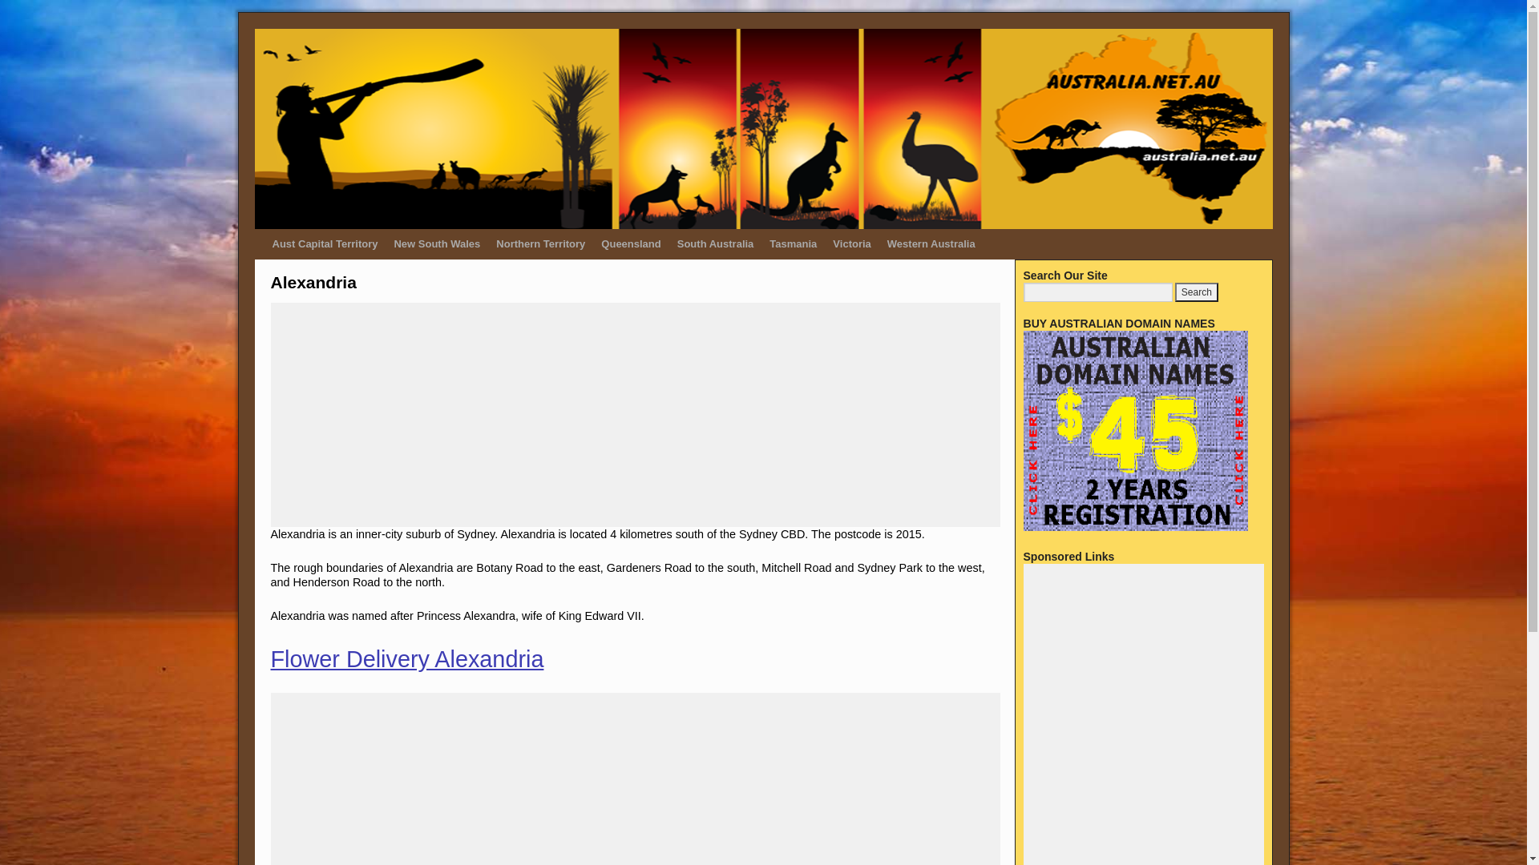 The height and width of the screenshot is (865, 1539). I want to click on New South Wales, so click(437, 244).